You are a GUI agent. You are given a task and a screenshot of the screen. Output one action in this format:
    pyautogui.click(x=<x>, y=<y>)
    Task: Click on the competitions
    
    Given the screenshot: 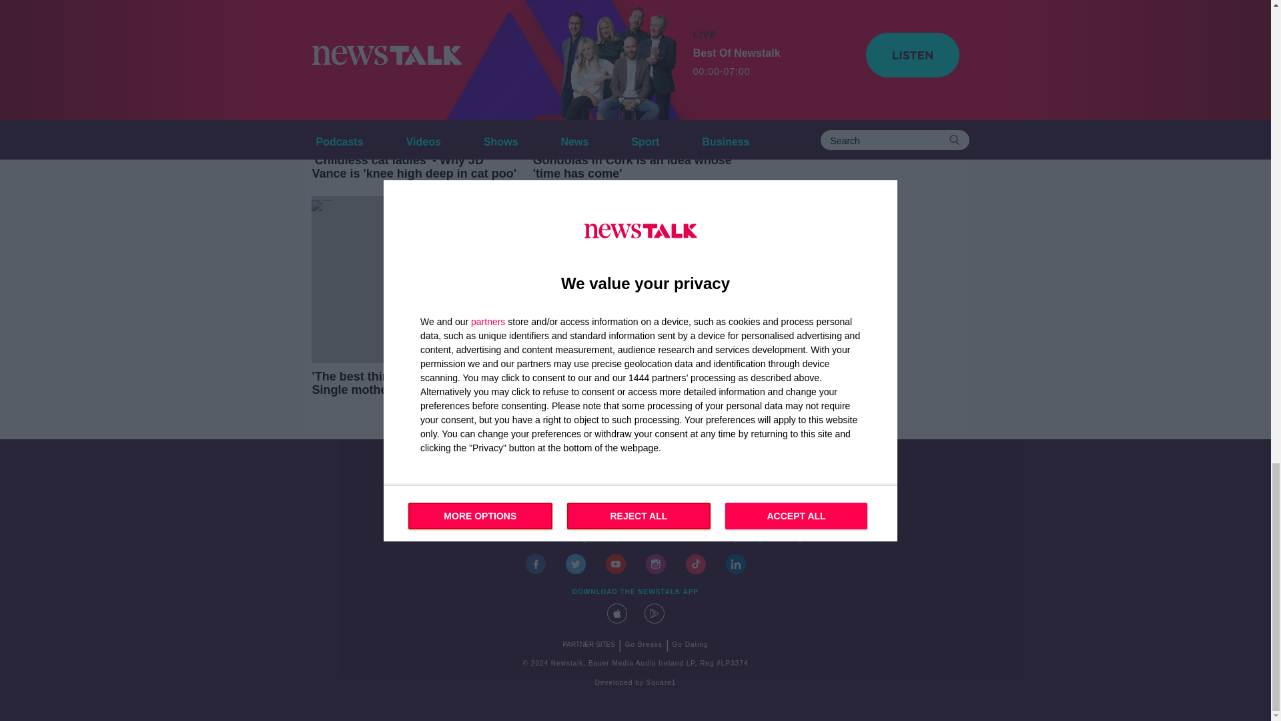 What is the action you would take?
    pyautogui.click(x=623, y=539)
    